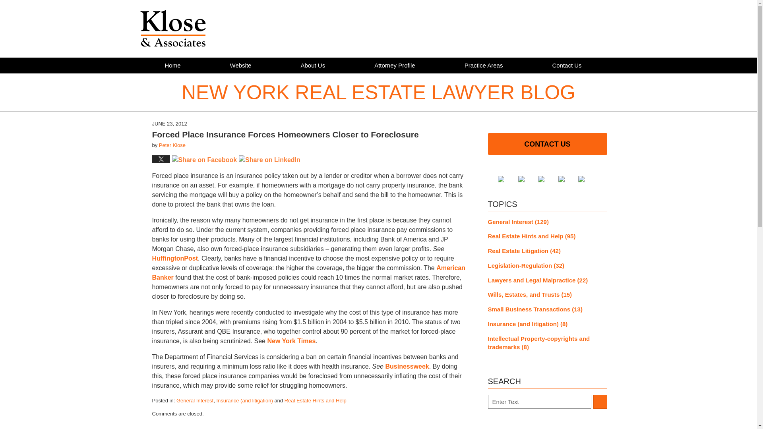 The width and height of the screenshot is (763, 429). What do you see at coordinates (587, 179) in the screenshot?
I see `Feed` at bounding box center [587, 179].